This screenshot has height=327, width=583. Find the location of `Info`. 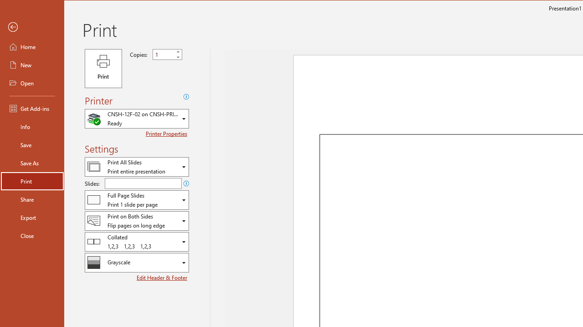

Info is located at coordinates (32, 126).